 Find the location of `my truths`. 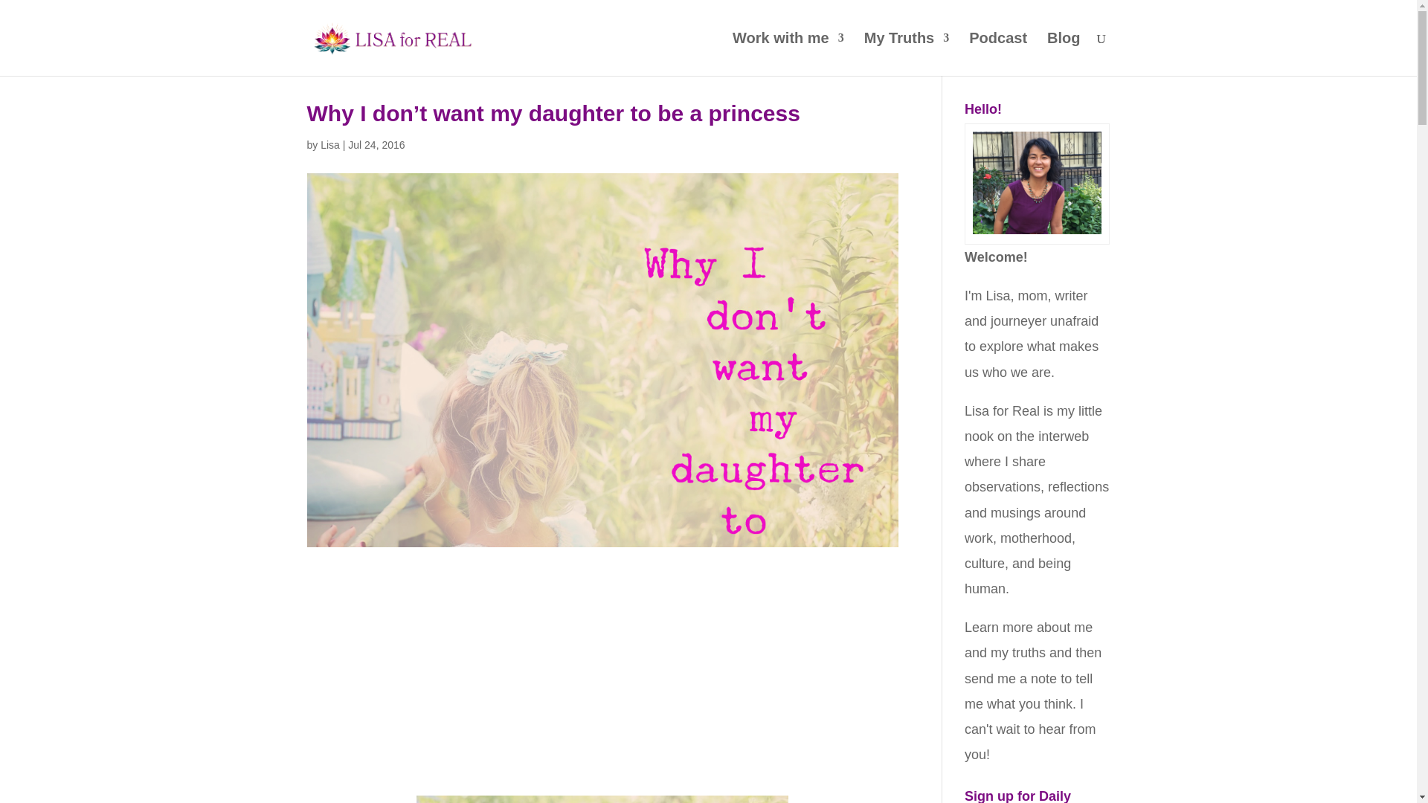

my truths is located at coordinates (1017, 653).